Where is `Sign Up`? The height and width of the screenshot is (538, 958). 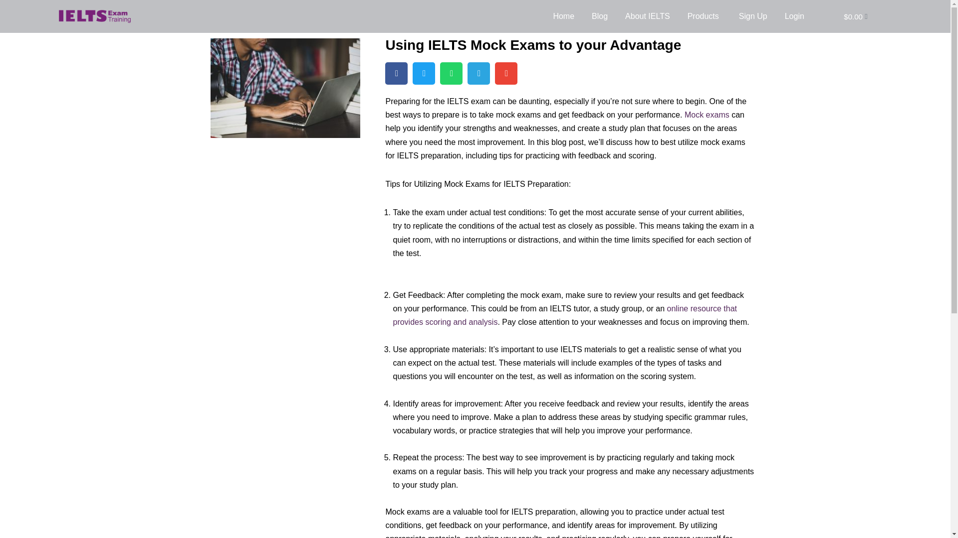 Sign Up is located at coordinates (753, 16).